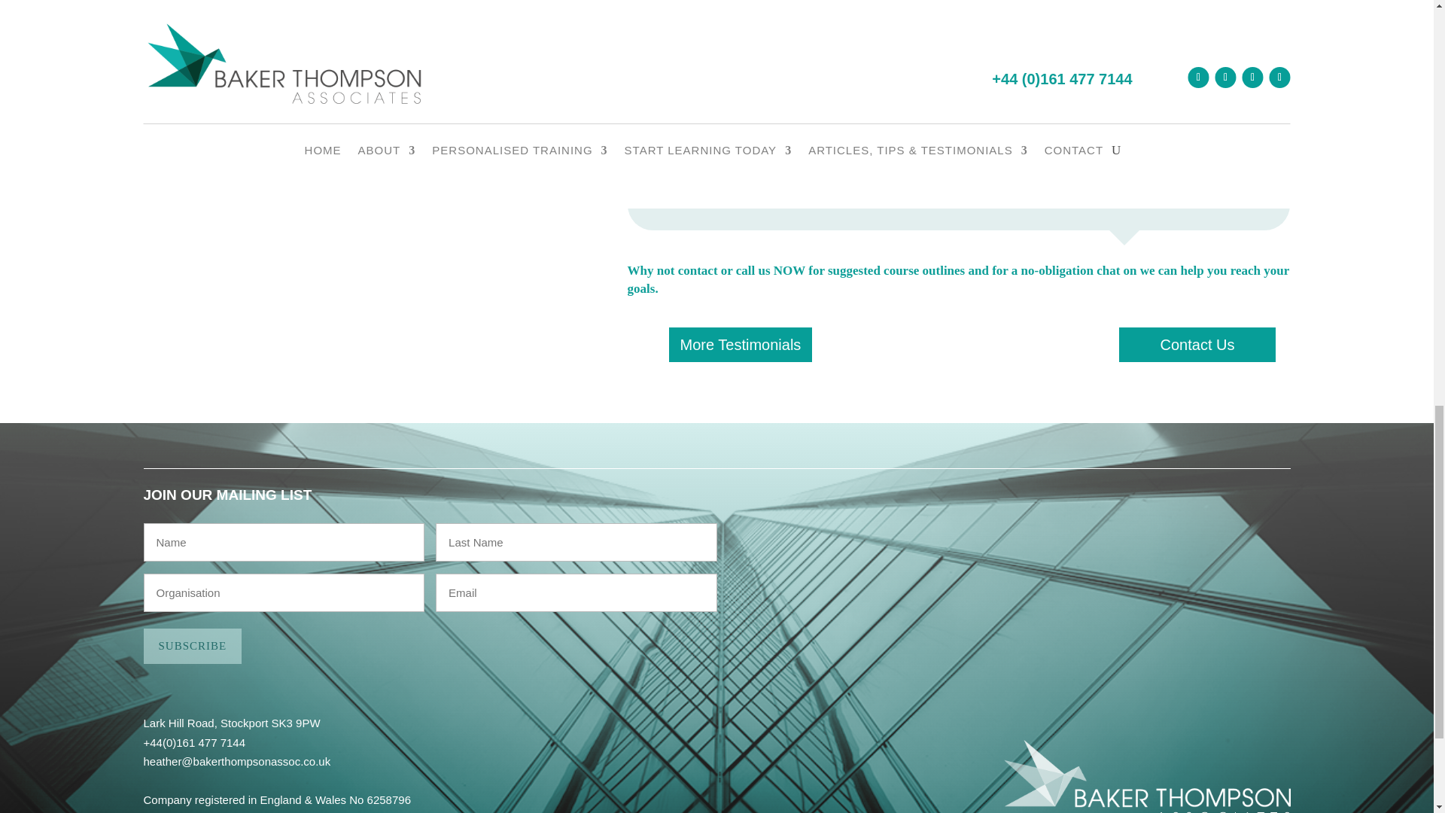  I want to click on Subscribe, so click(192, 646).